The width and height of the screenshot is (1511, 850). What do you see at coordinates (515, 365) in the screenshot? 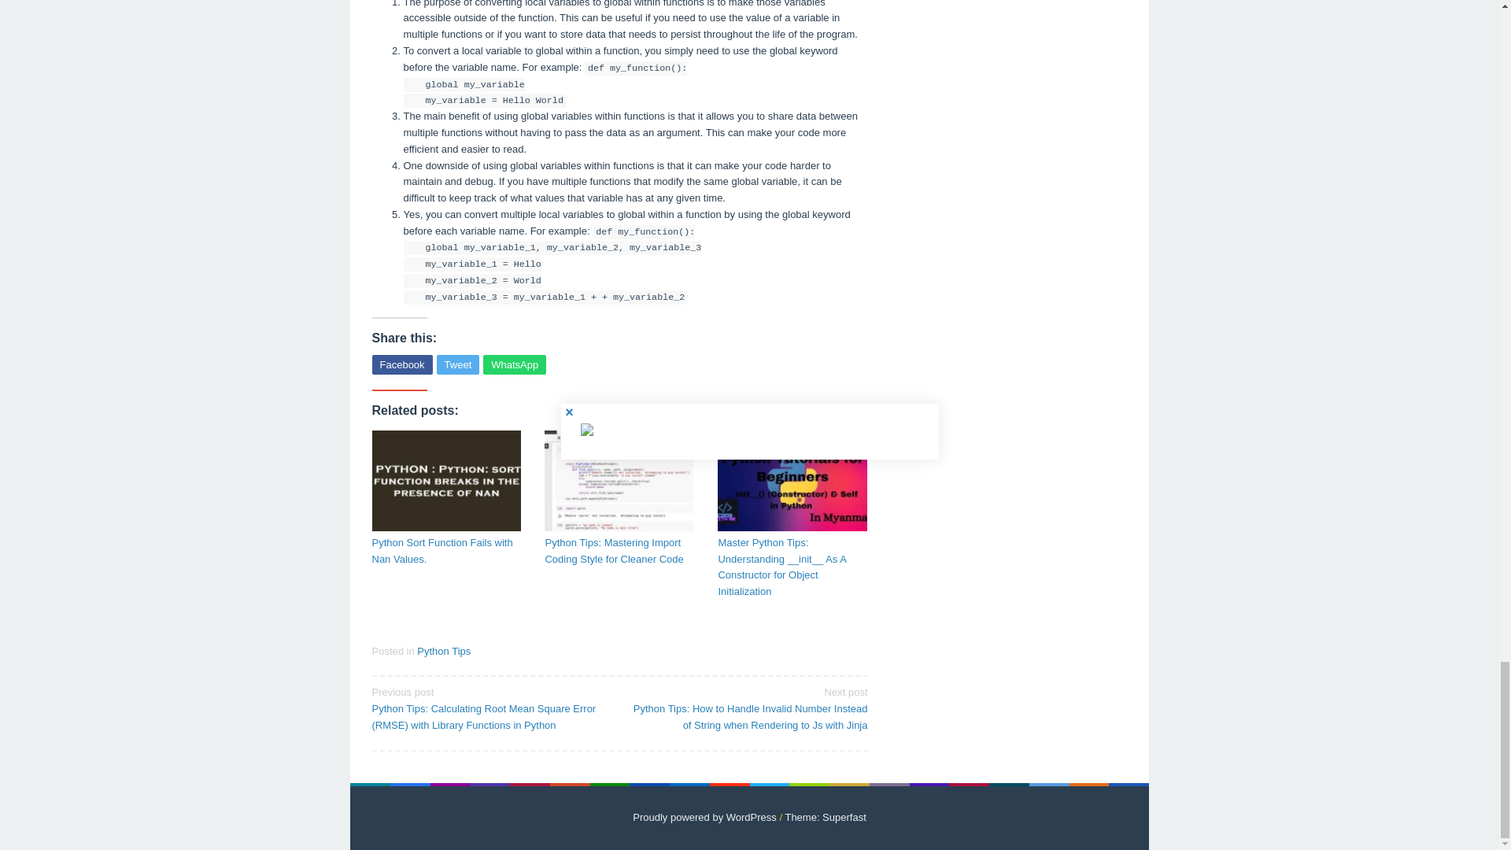
I see `WhatsApp` at bounding box center [515, 365].